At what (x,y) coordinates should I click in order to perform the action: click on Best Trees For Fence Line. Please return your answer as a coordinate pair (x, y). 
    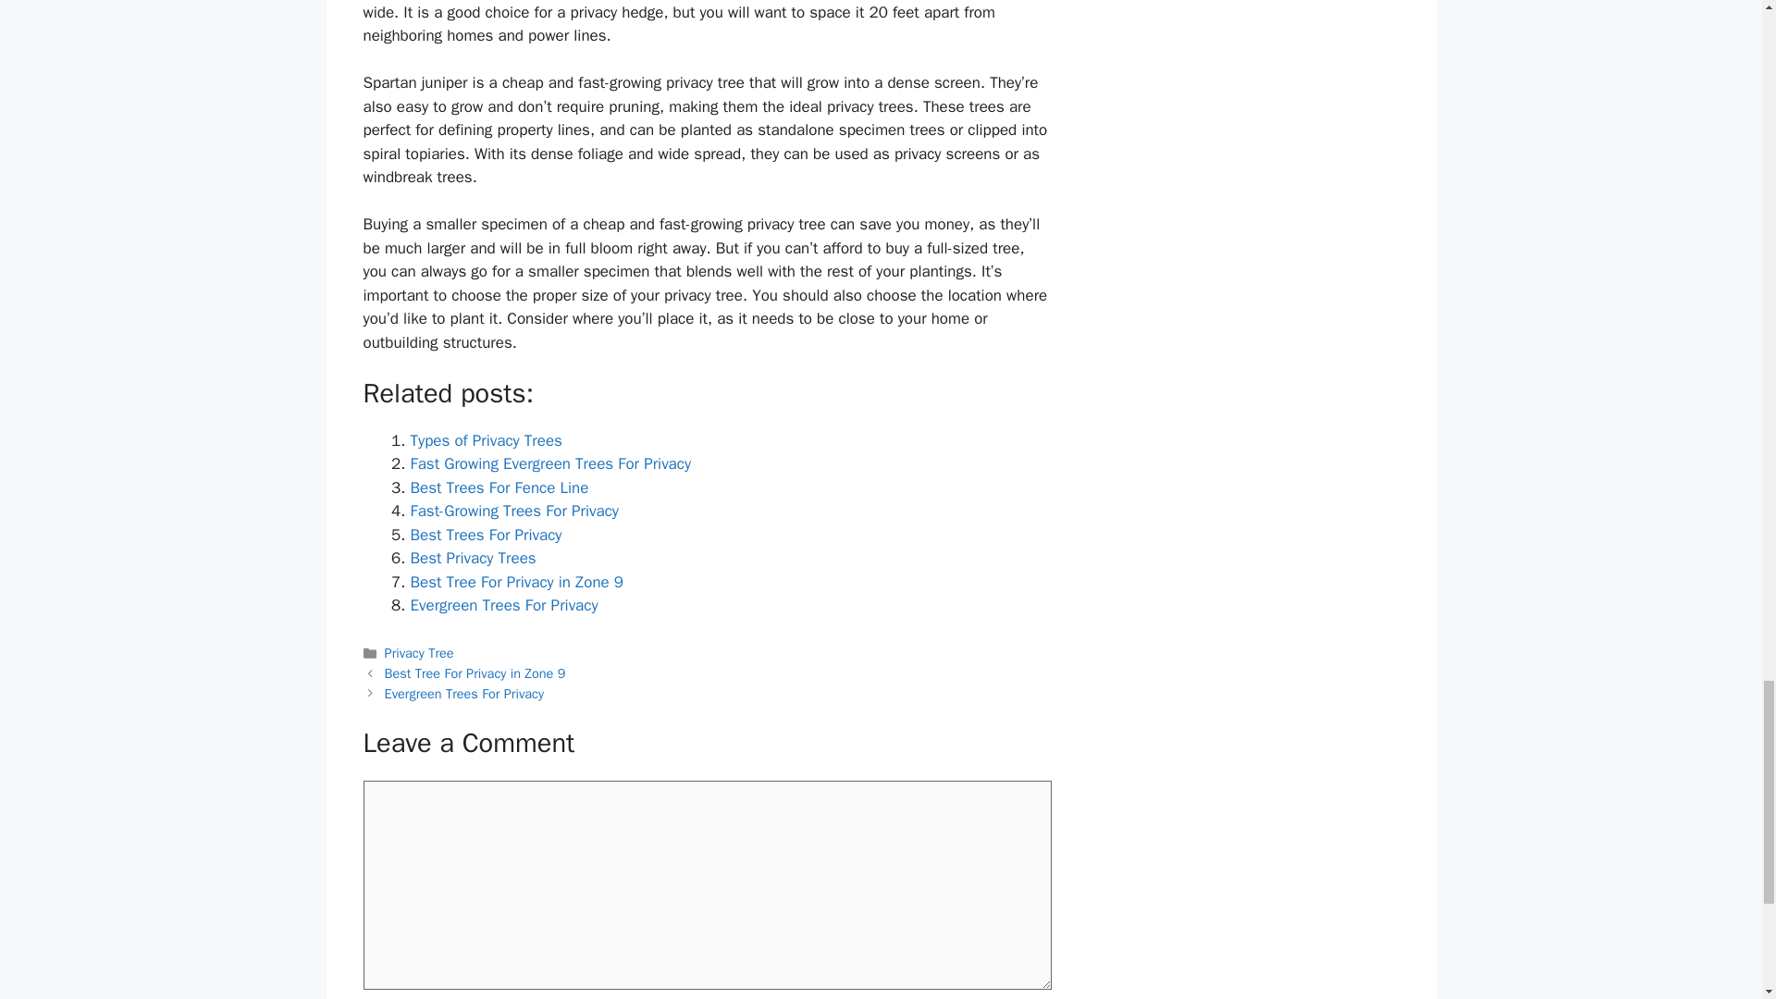
    Looking at the image, I should click on (499, 487).